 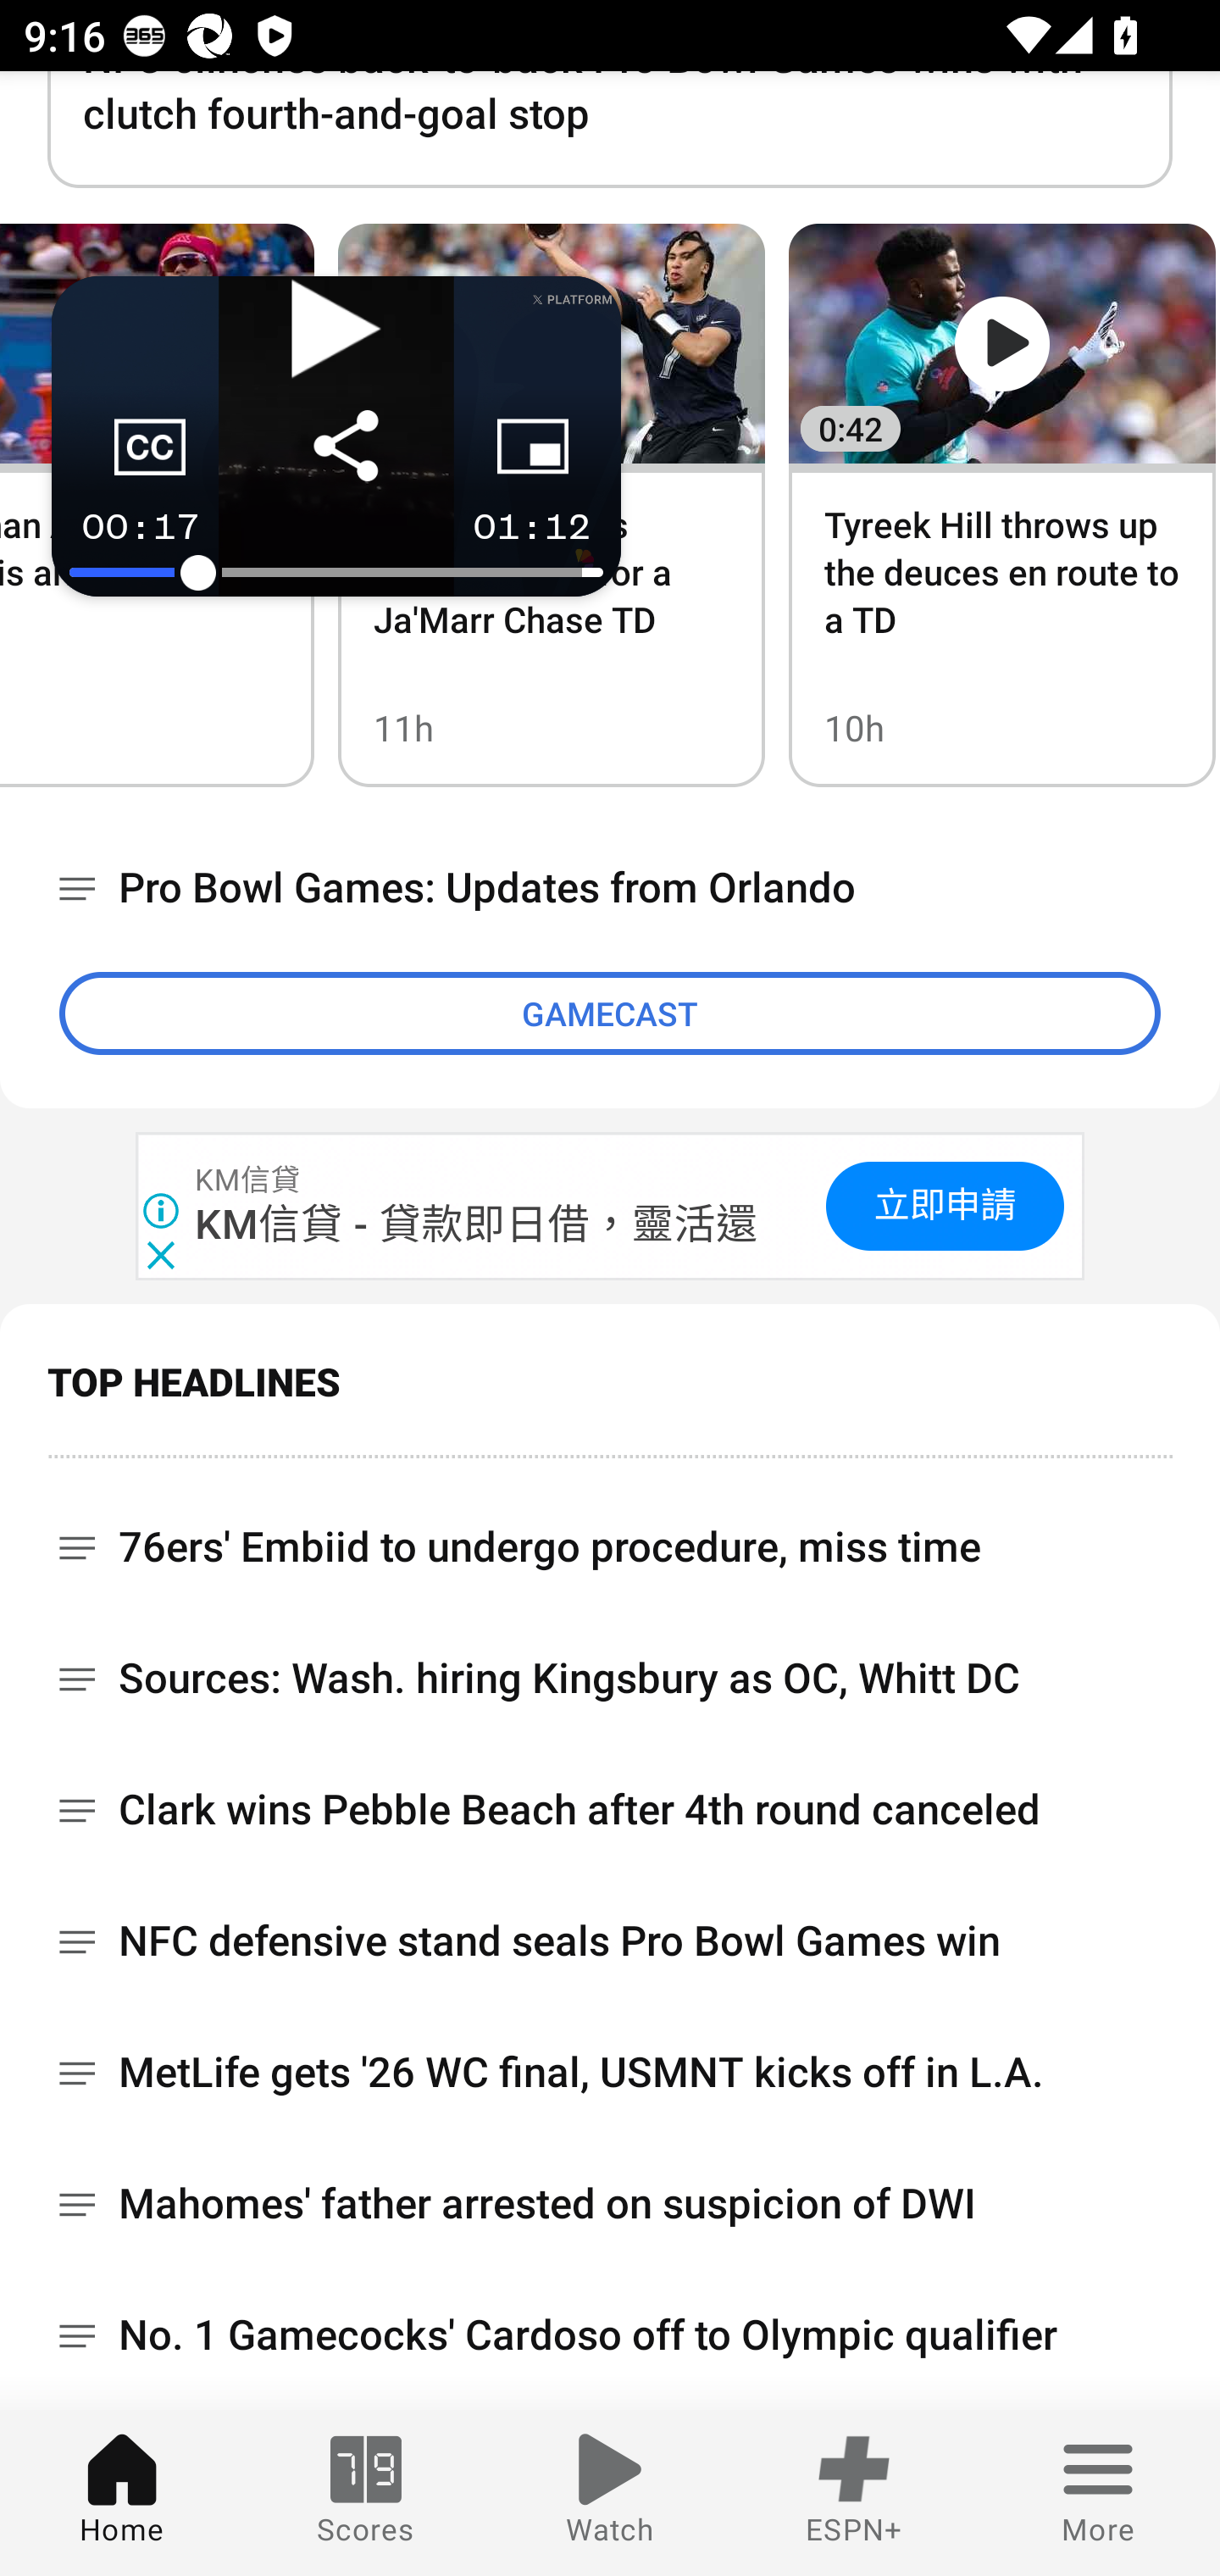 What do you see at coordinates (610, 1810) in the screenshot?
I see ` Clark wins Pebble Beach after 4th round canceled` at bounding box center [610, 1810].